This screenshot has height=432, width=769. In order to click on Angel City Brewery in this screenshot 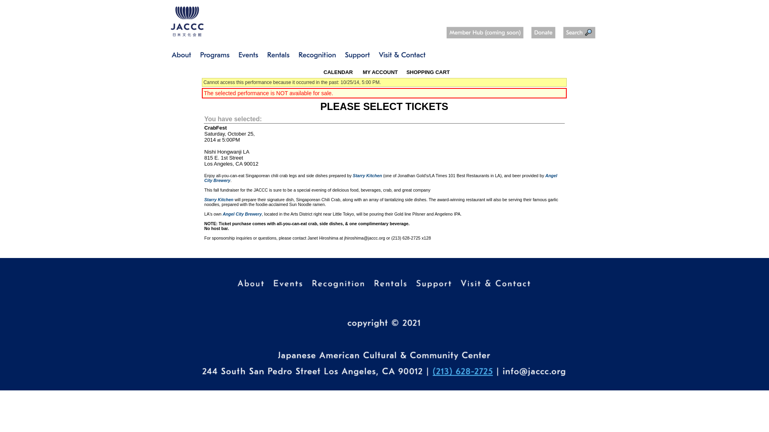, I will do `click(242, 214)`.